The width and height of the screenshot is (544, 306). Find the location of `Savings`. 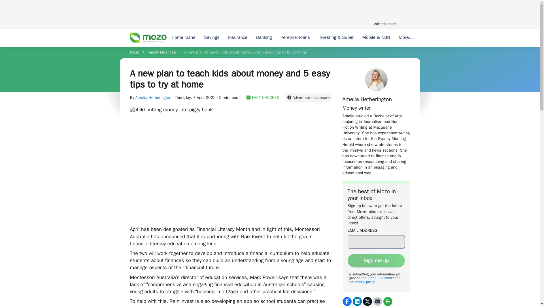

Savings is located at coordinates (211, 38).